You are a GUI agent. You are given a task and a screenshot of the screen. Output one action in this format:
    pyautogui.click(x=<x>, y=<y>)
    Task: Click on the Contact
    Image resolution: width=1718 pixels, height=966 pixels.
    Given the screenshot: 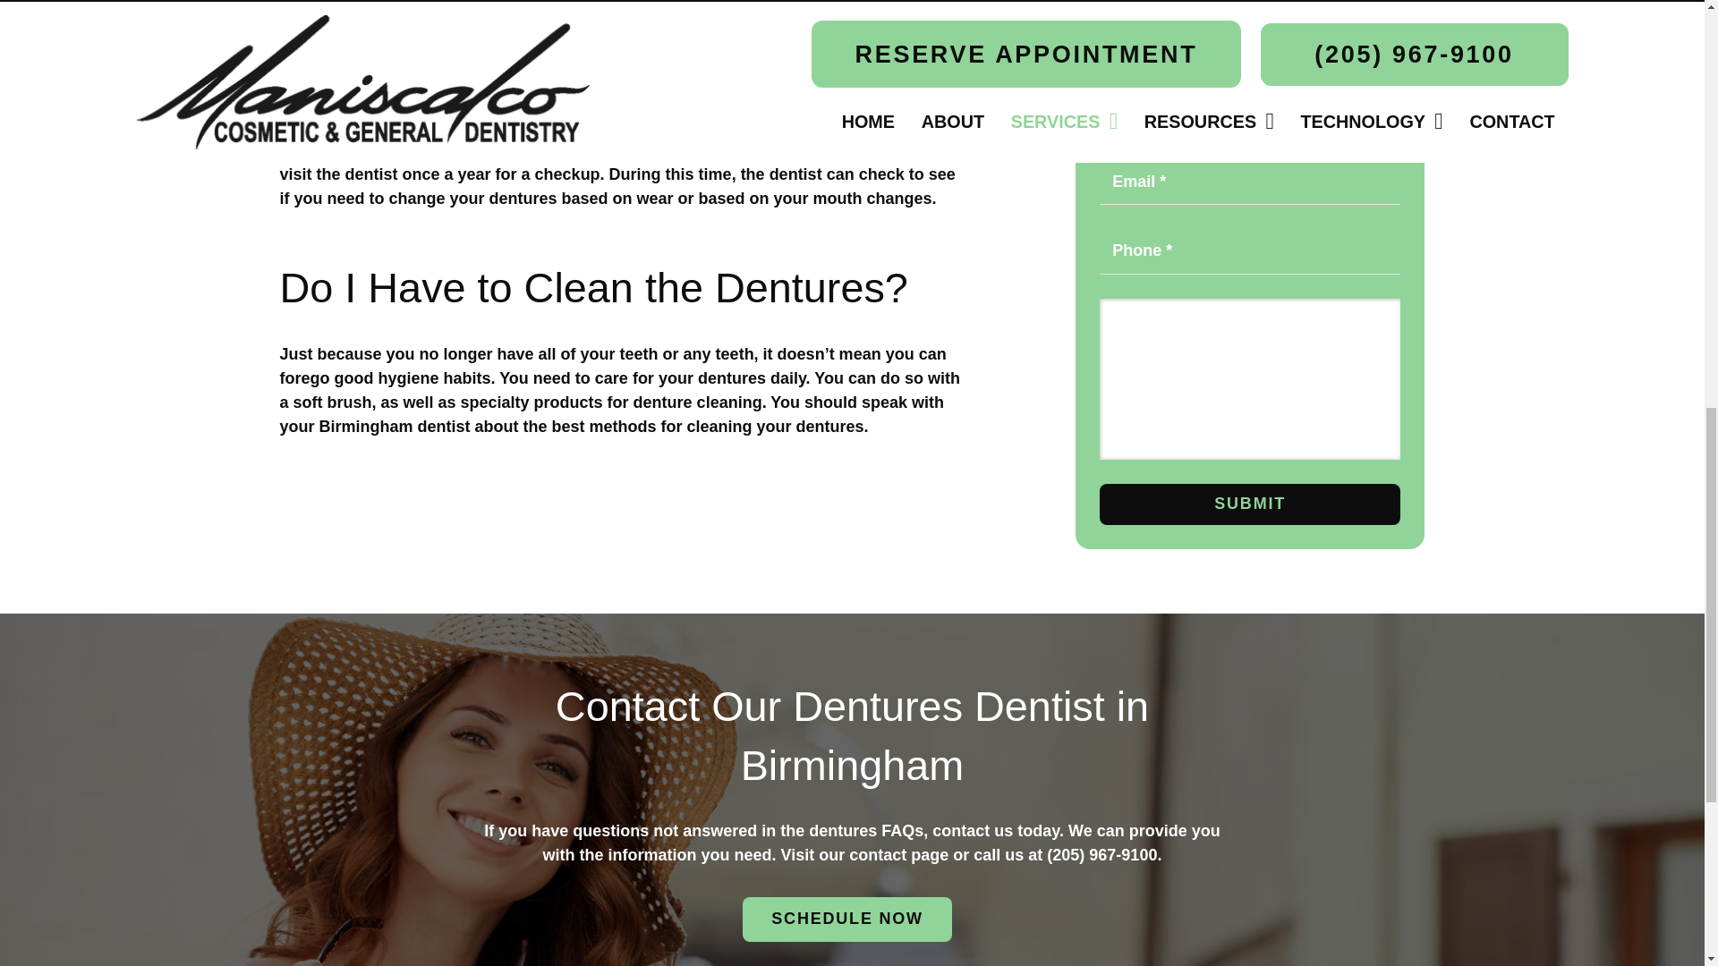 What is the action you would take?
    pyautogui.click(x=846, y=919)
    